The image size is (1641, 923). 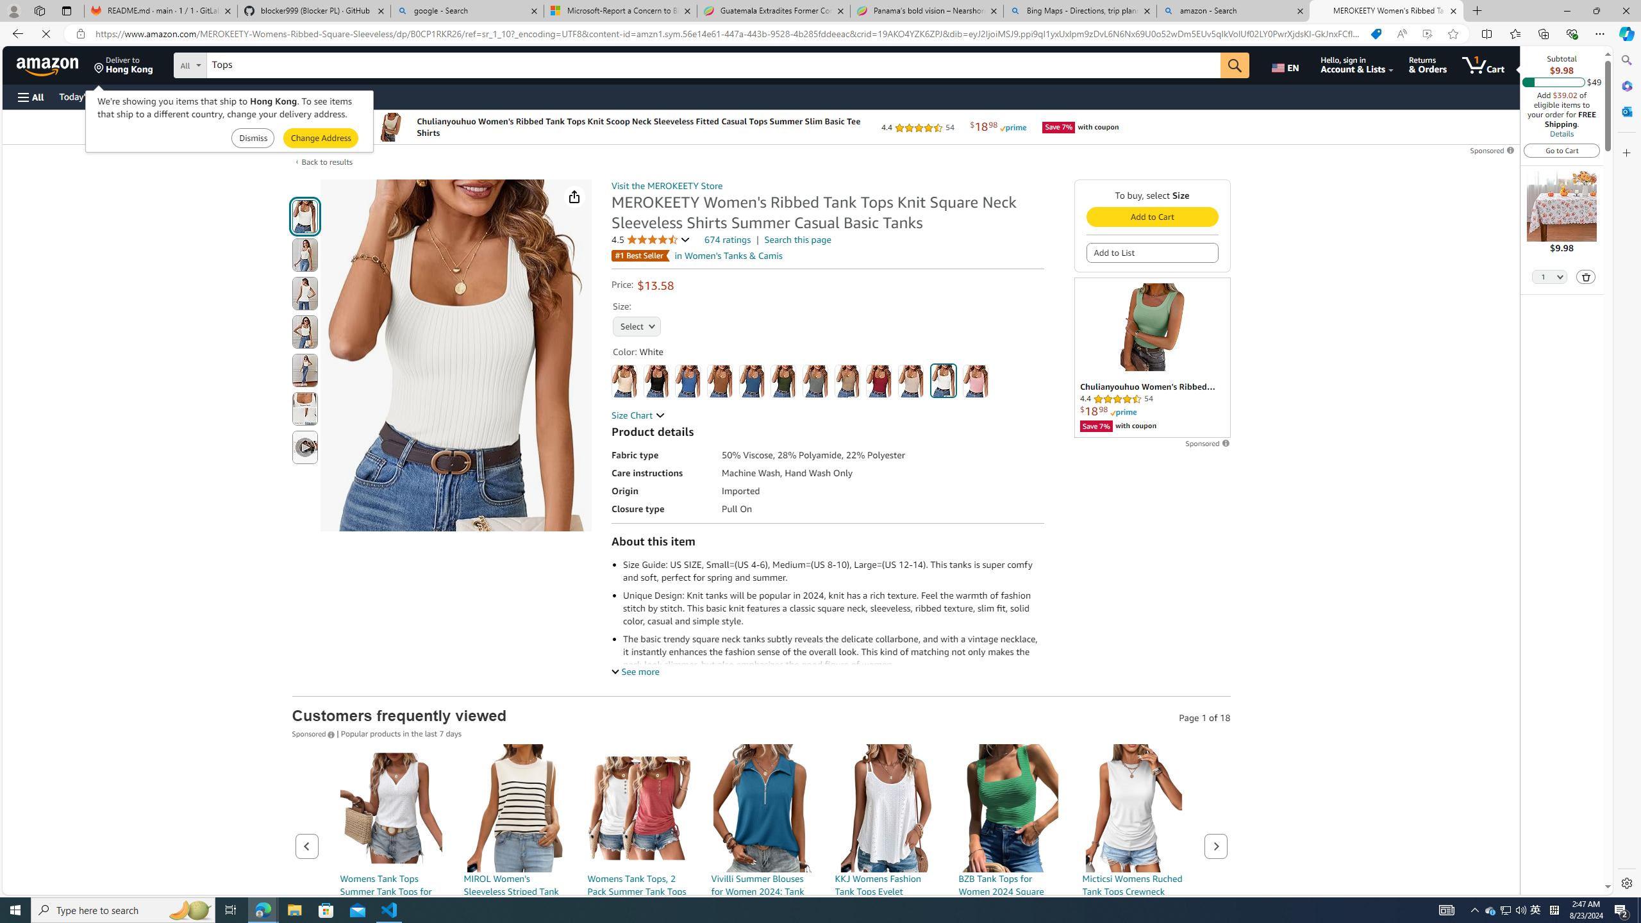 I want to click on Next page of related Sponsored Products, so click(x=1215, y=846).